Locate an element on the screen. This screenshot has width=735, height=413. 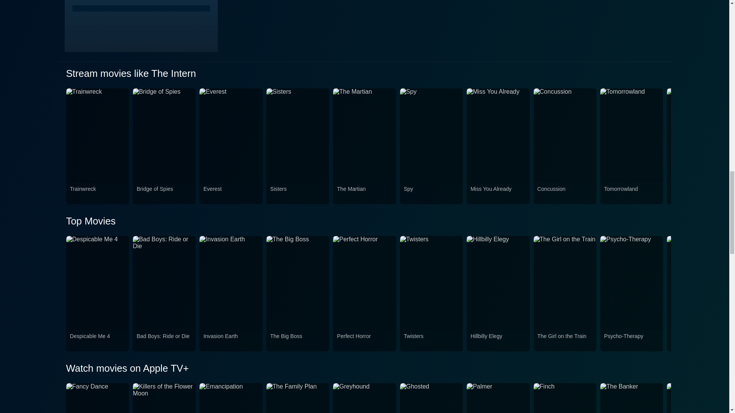
Bad Boys: Ride or Die is located at coordinates (164, 340).